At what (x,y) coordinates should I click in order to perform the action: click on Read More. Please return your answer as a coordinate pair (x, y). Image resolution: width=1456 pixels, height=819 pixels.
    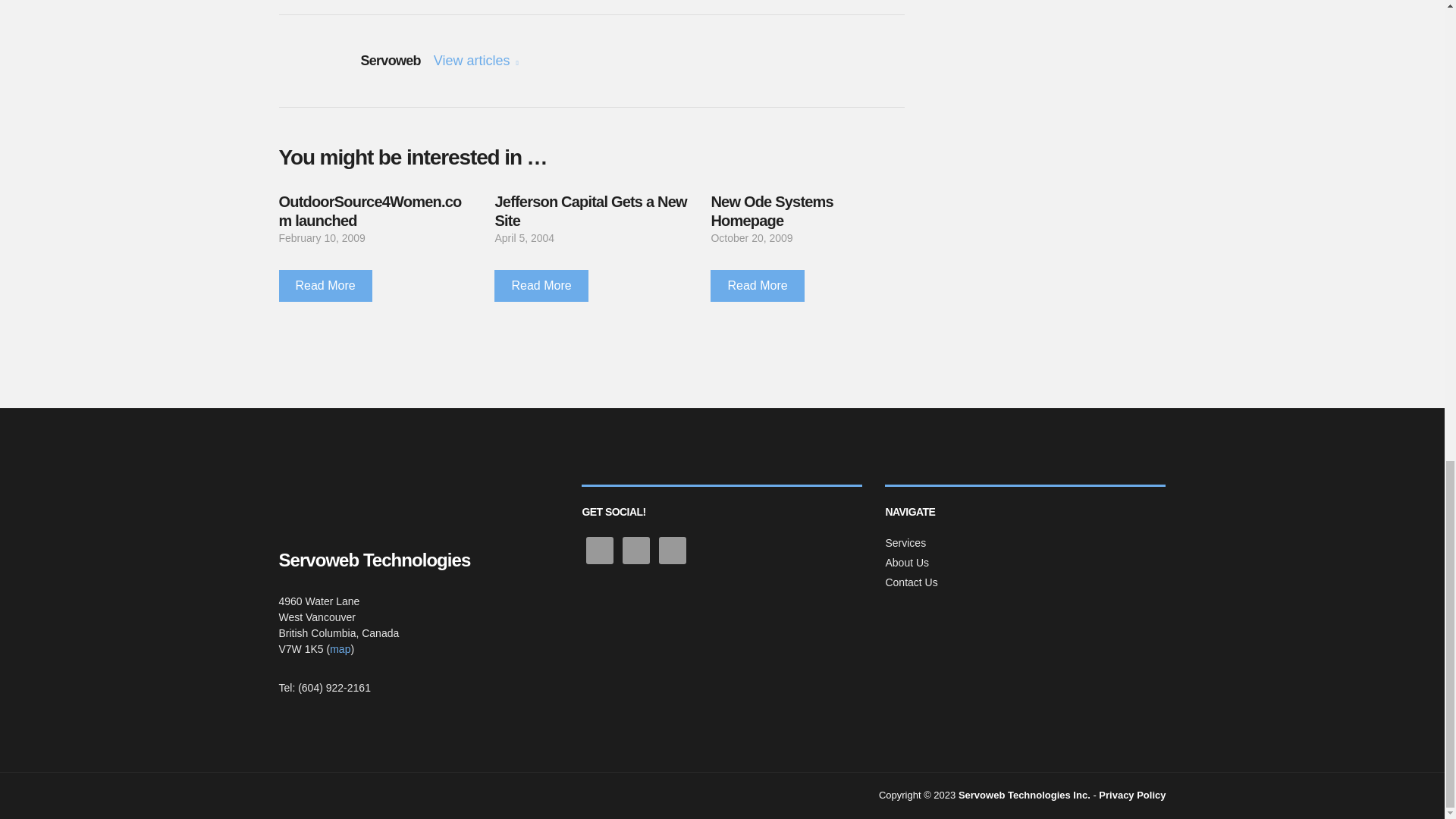
    Looking at the image, I should click on (757, 286).